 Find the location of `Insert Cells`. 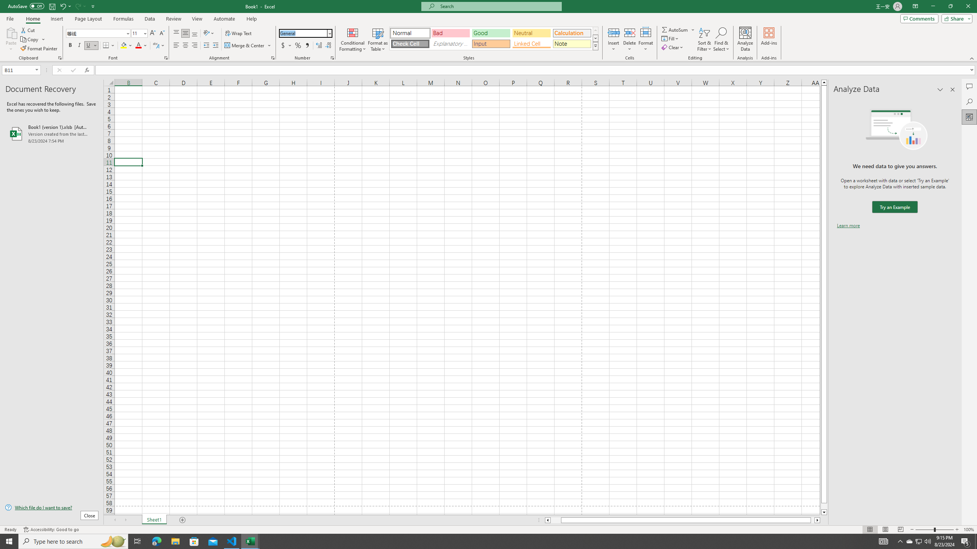

Insert Cells is located at coordinates (614, 32).